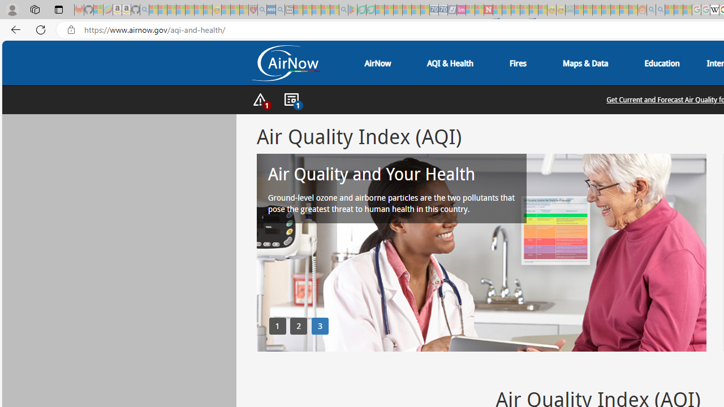  I want to click on google - Search - Sleeping, so click(344, 10).